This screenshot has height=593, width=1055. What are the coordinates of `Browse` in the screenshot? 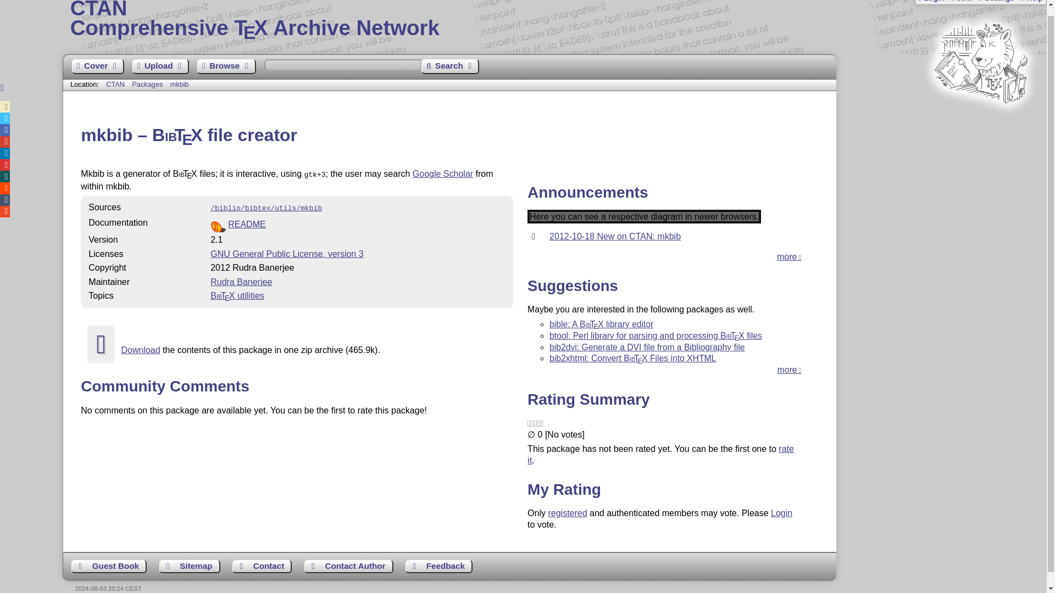 It's located at (226, 67).